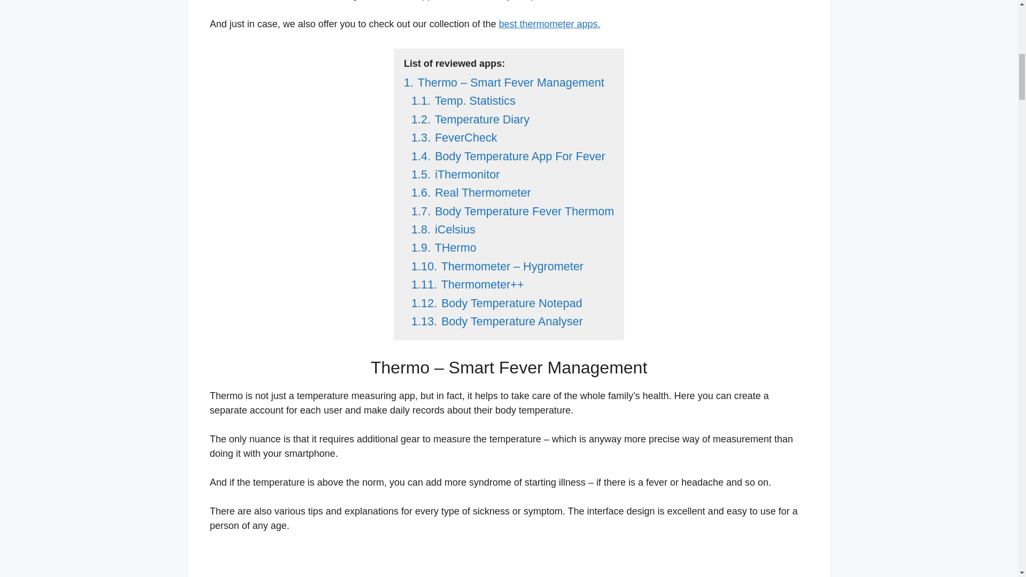  I want to click on 1.4. Body Temperature App For Fever, so click(508, 156).